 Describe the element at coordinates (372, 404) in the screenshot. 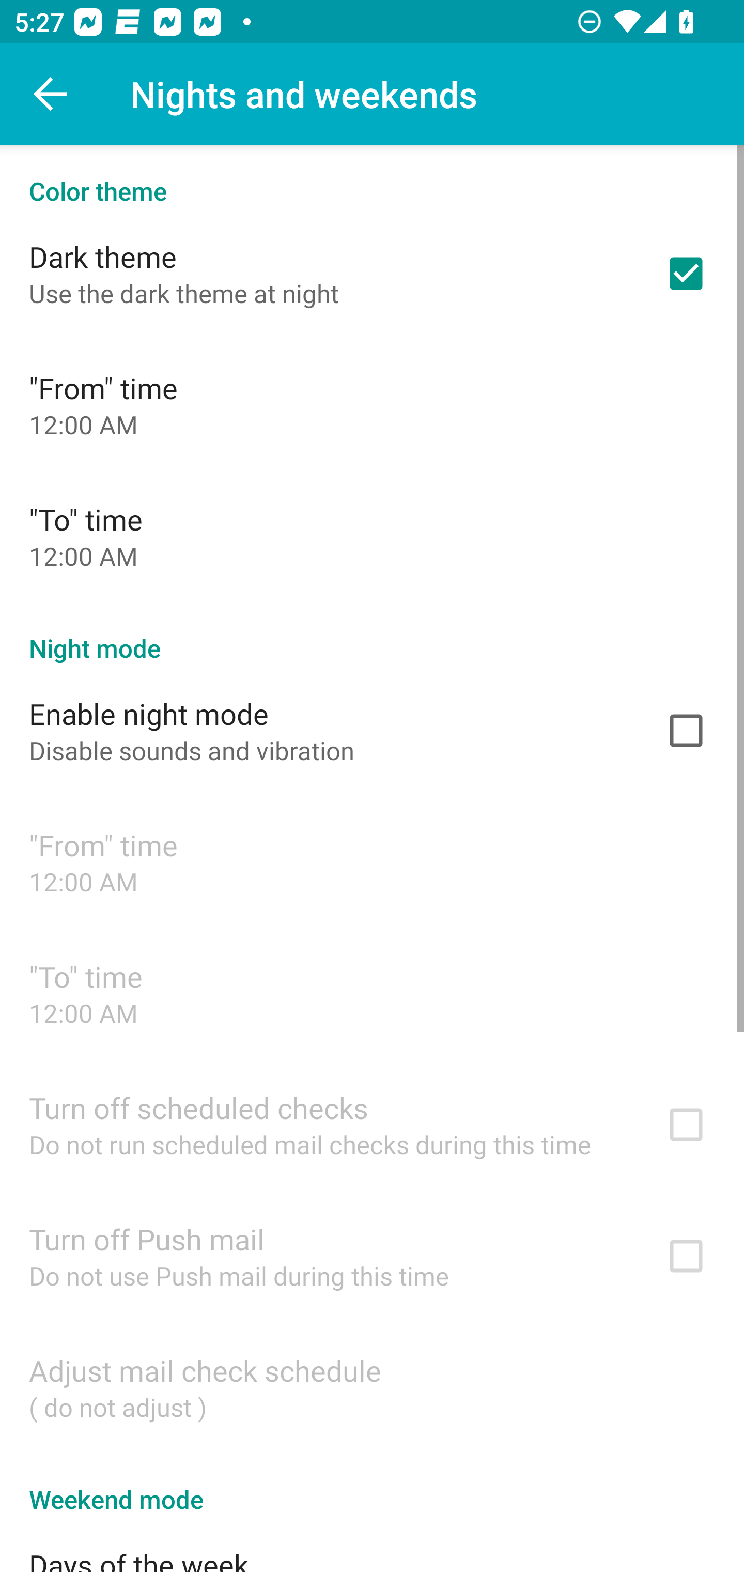

I see `"From" time 12:00 AM` at that location.